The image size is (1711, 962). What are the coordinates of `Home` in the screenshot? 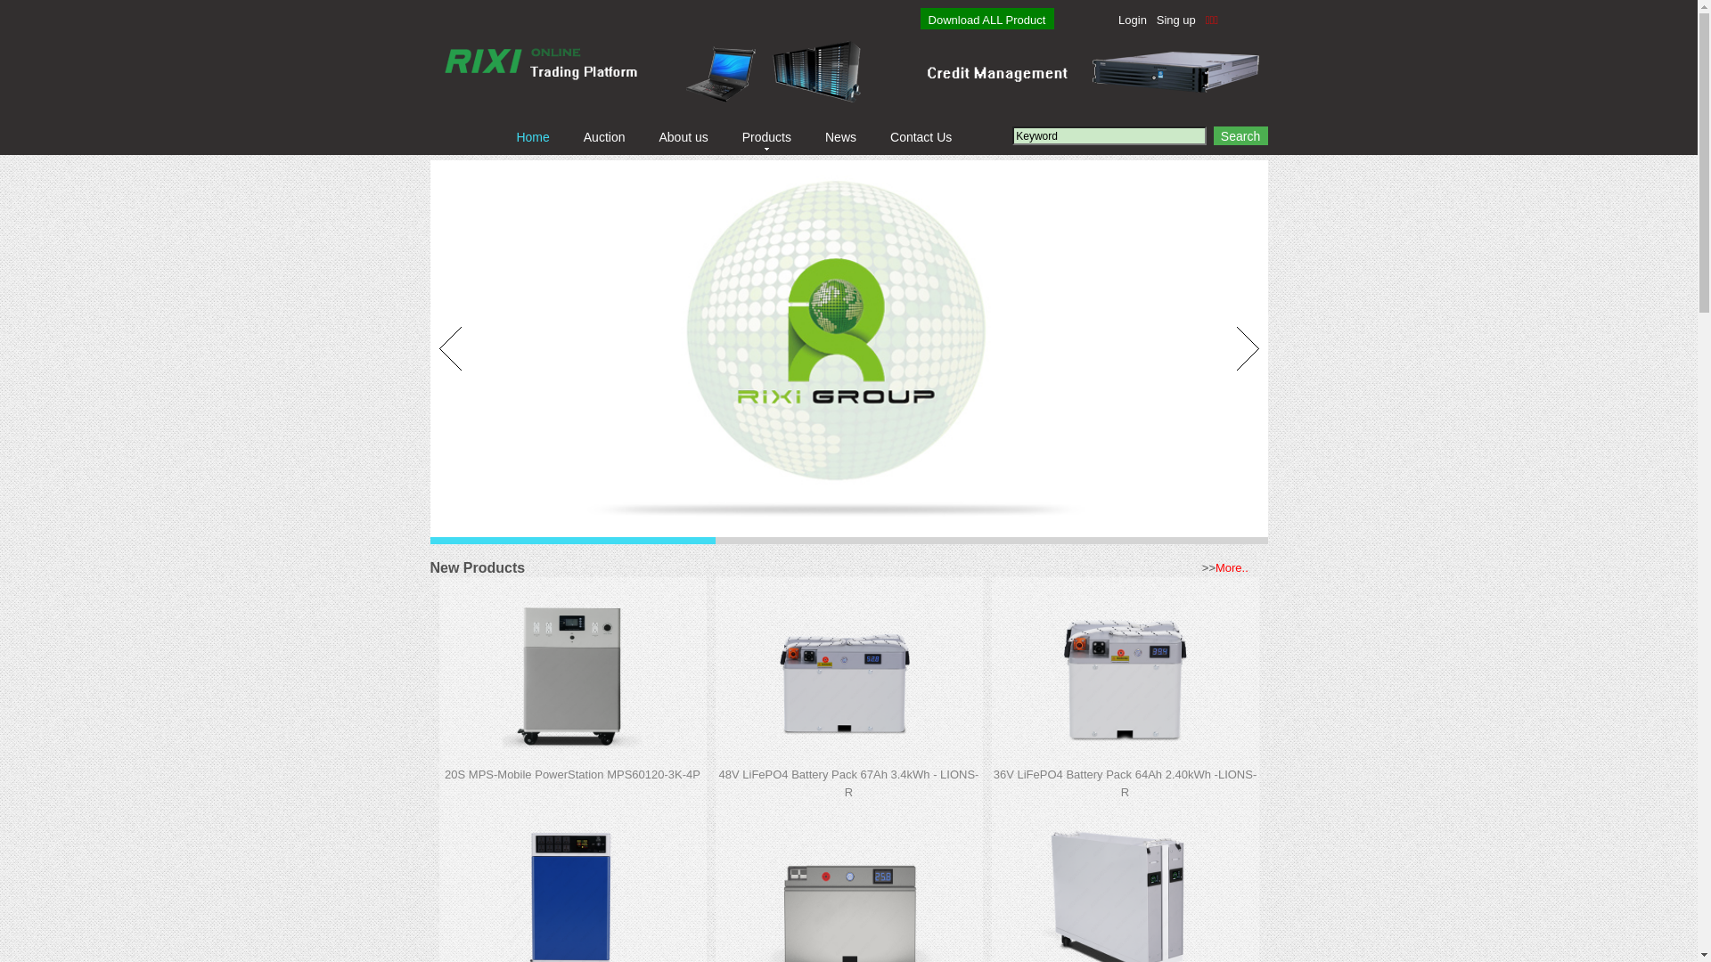 It's located at (533, 137).